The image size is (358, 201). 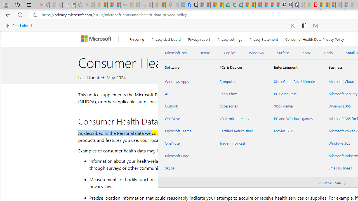 I want to click on AI, so click(x=185, y=94).